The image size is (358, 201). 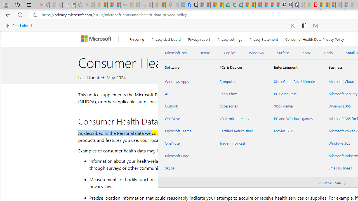 I want to click on AI, so click(x=185, y=94).